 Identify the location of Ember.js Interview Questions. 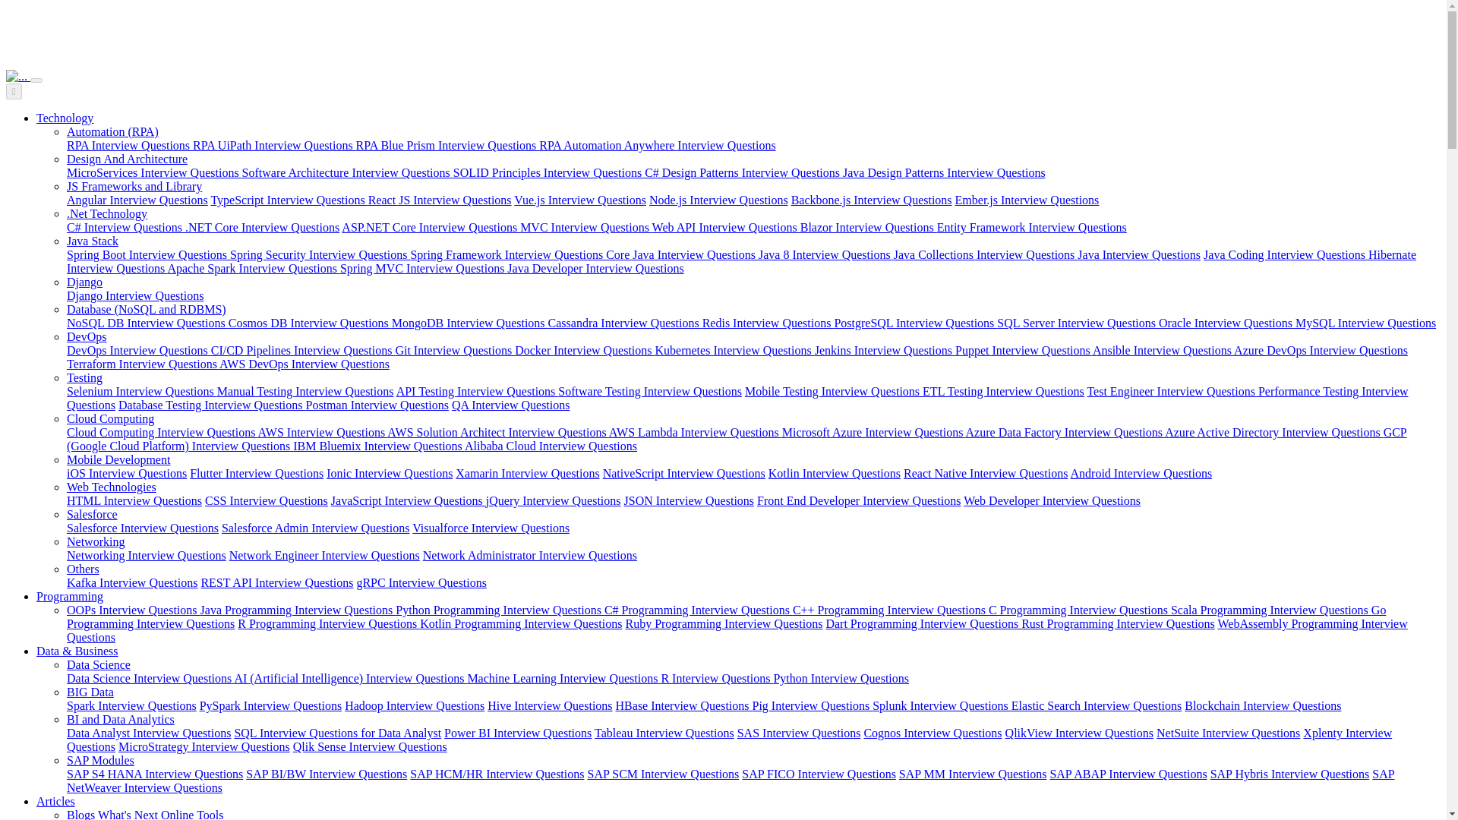
(1027, 200).